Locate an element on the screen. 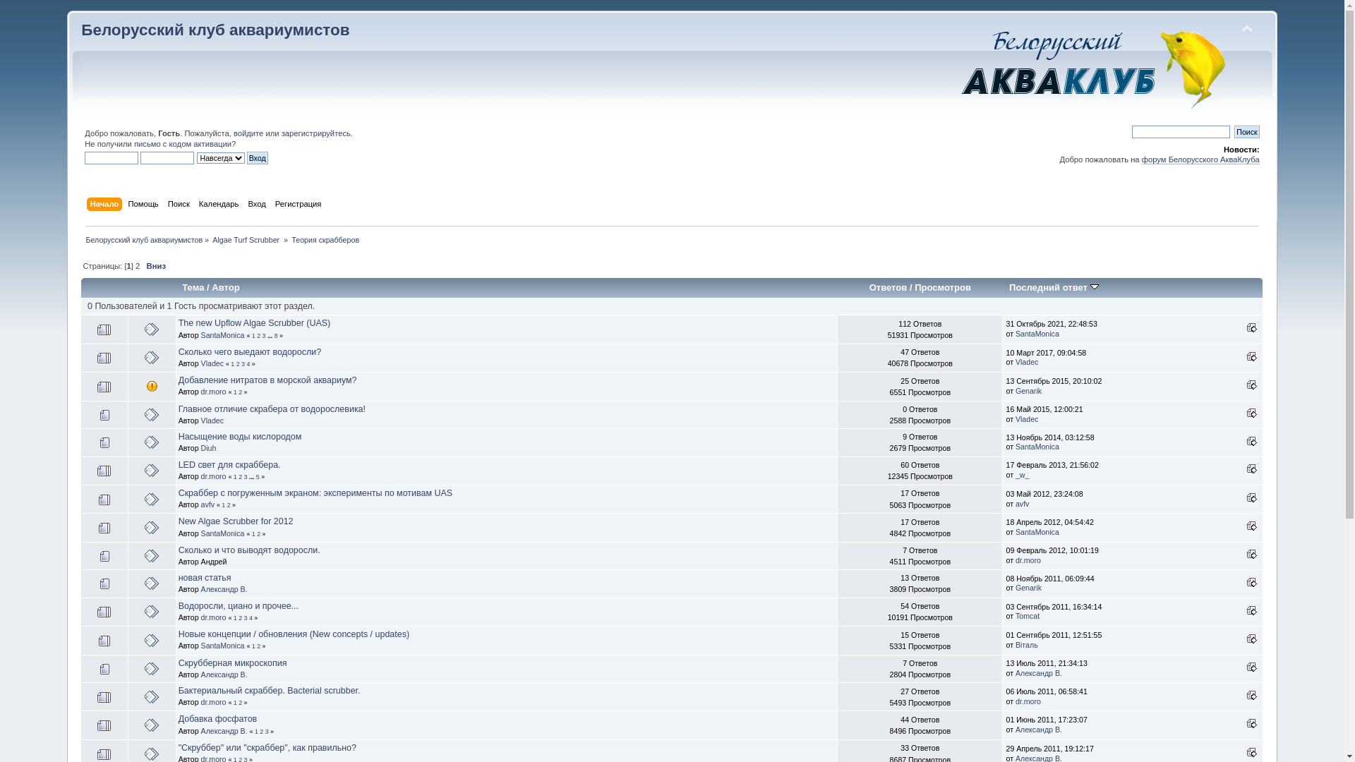 The width and height of the screenshot is (1355, 762). 1 is located at coordinates (236, 392).